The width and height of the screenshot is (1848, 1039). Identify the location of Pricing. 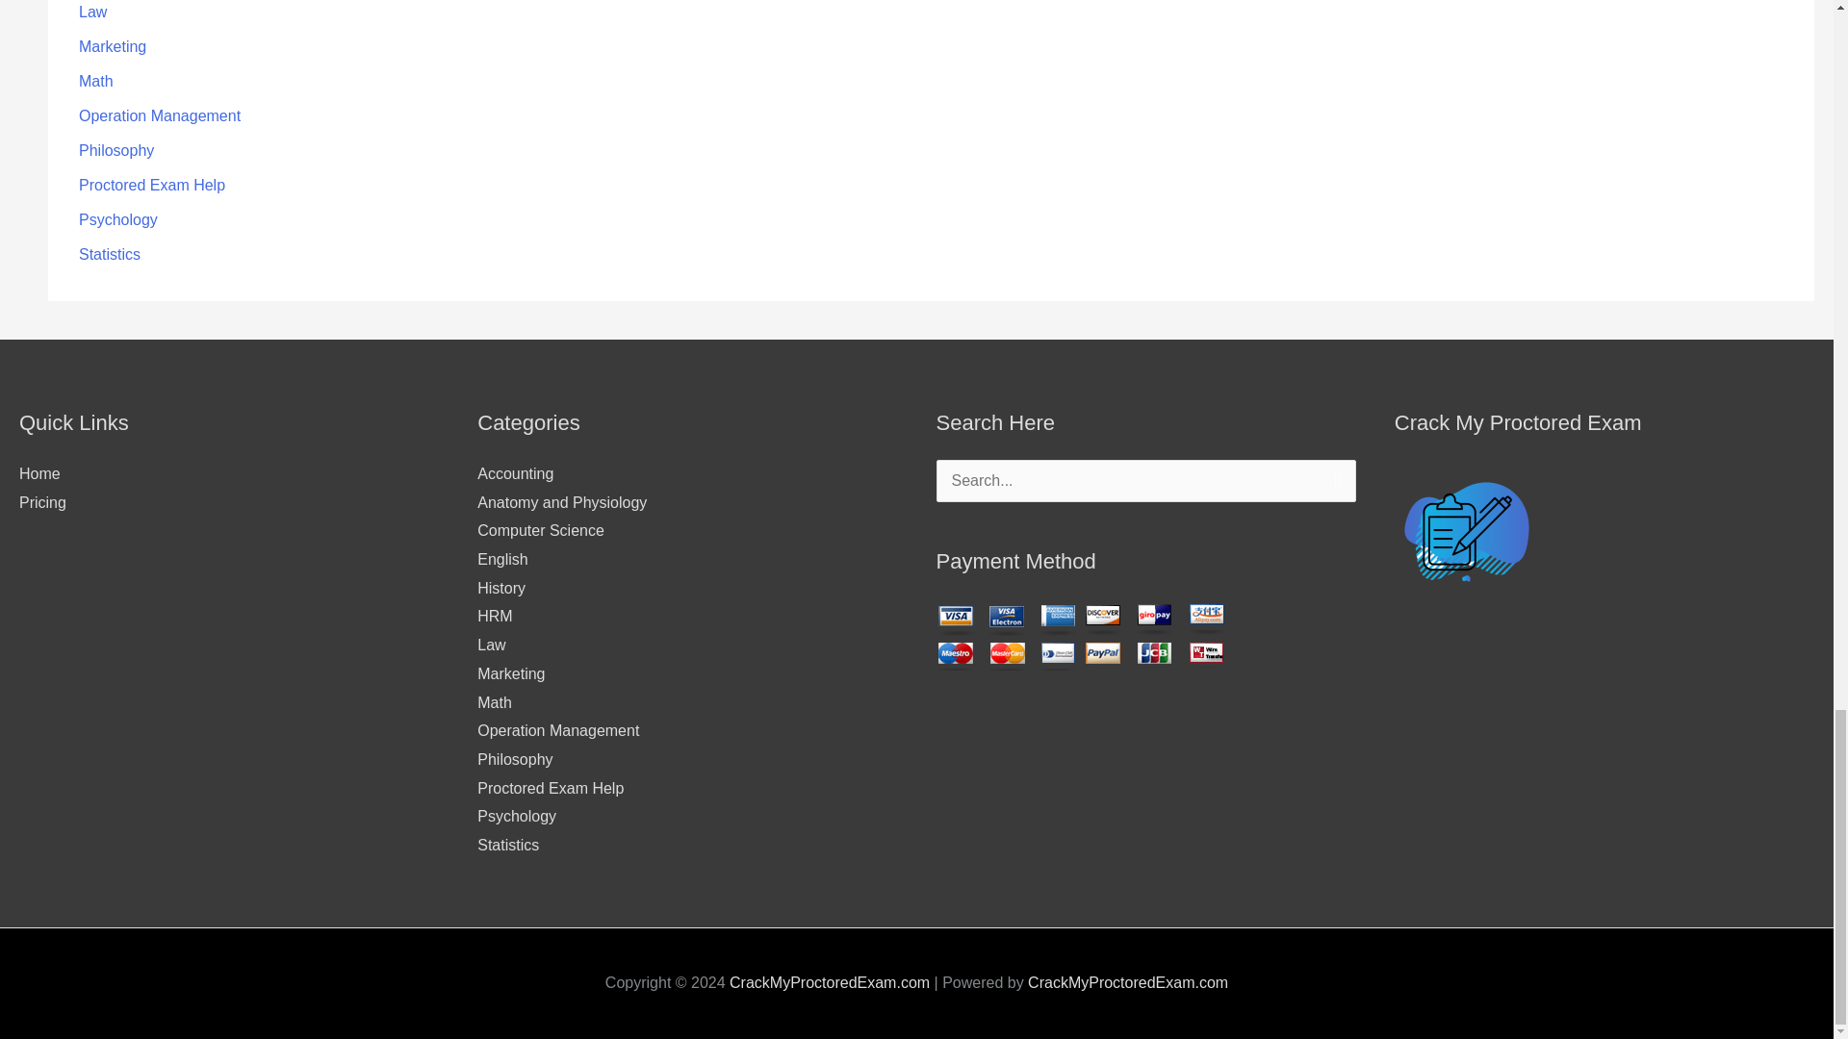
(42, 502).